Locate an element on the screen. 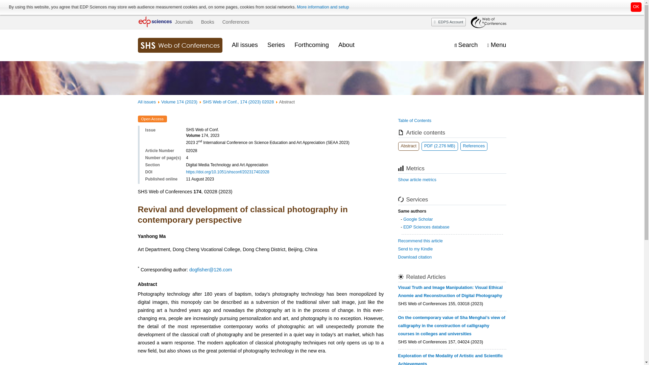 Image resolution: width=649 pixels, height=365 pixels. Conferences is located at coordinates (236, 22).